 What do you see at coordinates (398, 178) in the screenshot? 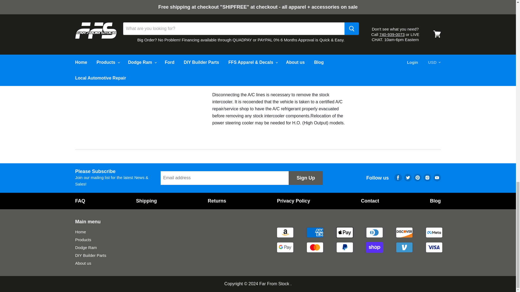
I see `Facebook` at bounding box center [398, 178].